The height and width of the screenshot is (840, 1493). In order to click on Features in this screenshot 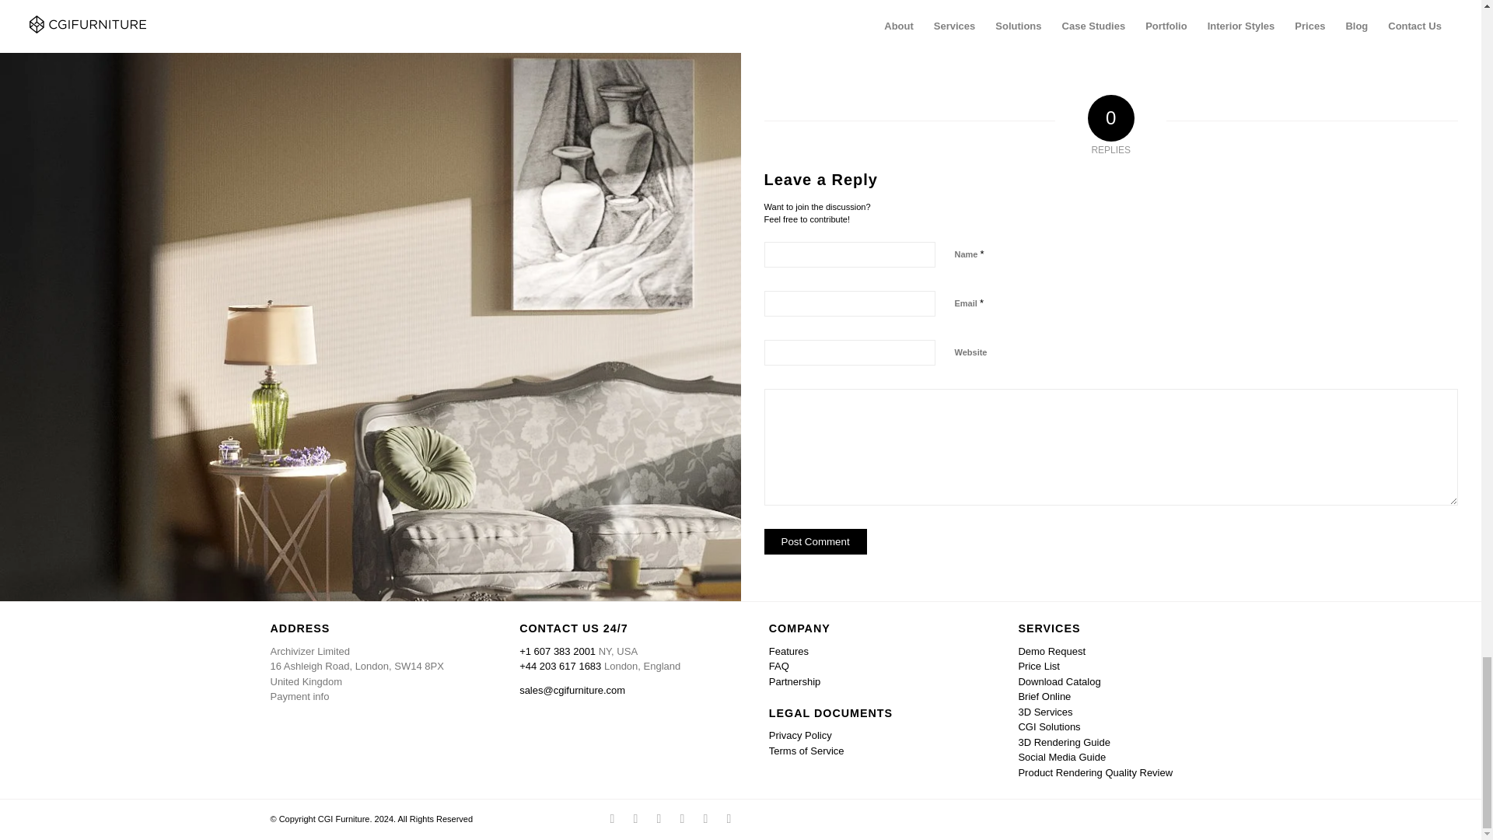, I will do `click(788, 651)`.